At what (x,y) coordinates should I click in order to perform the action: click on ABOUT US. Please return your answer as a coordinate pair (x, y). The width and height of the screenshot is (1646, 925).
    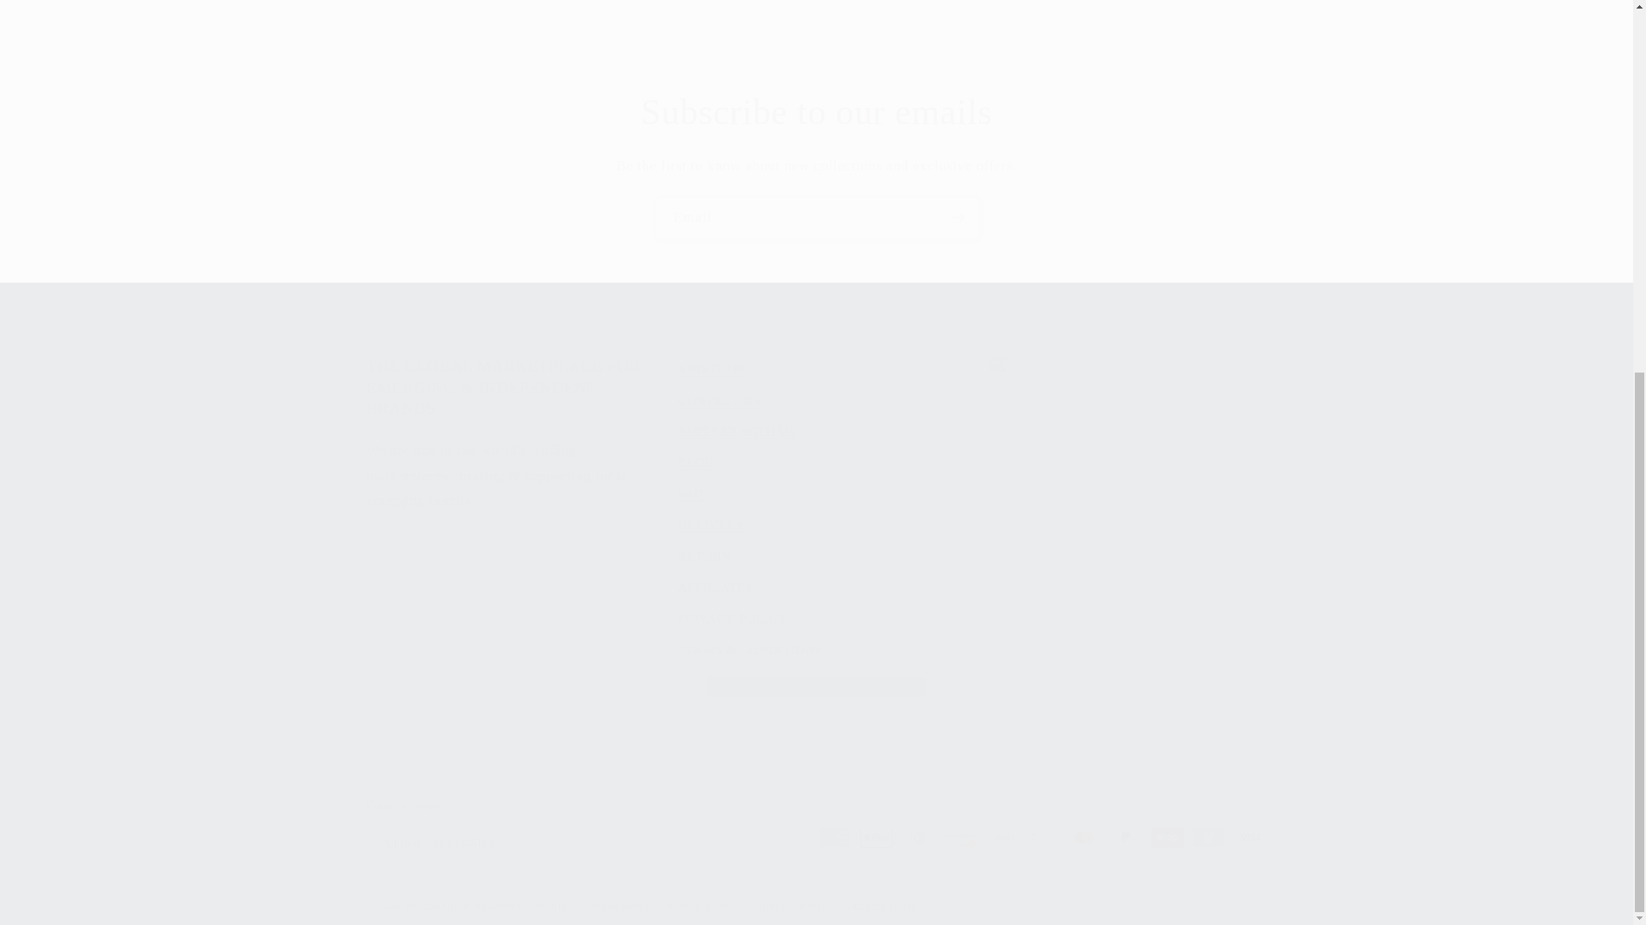
    Looking at the image, I should click on (712, 372).